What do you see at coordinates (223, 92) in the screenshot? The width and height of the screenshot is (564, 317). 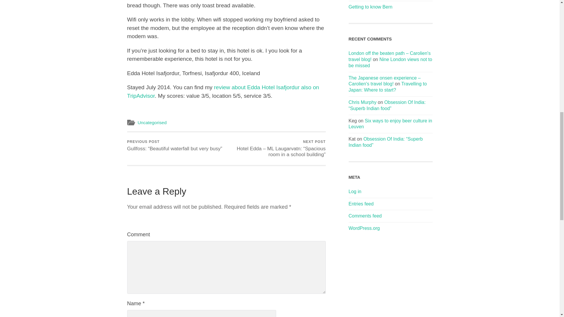 I see `review about Edda Hotel Isafjordur also on TripAdvisor` at bounding box center [223, 92].